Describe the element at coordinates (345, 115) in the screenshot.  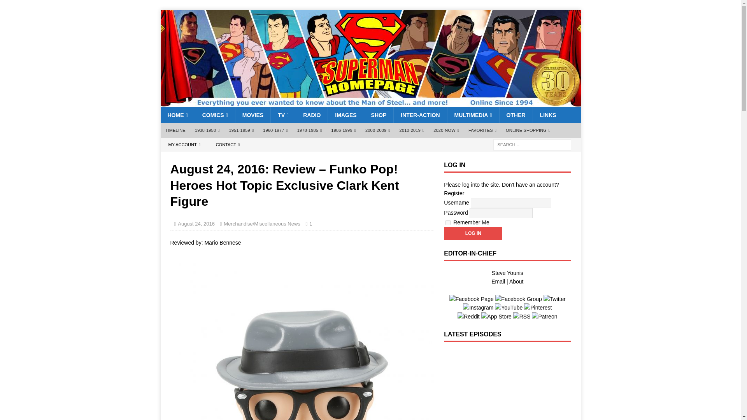
I see `IMAGES` at that location.